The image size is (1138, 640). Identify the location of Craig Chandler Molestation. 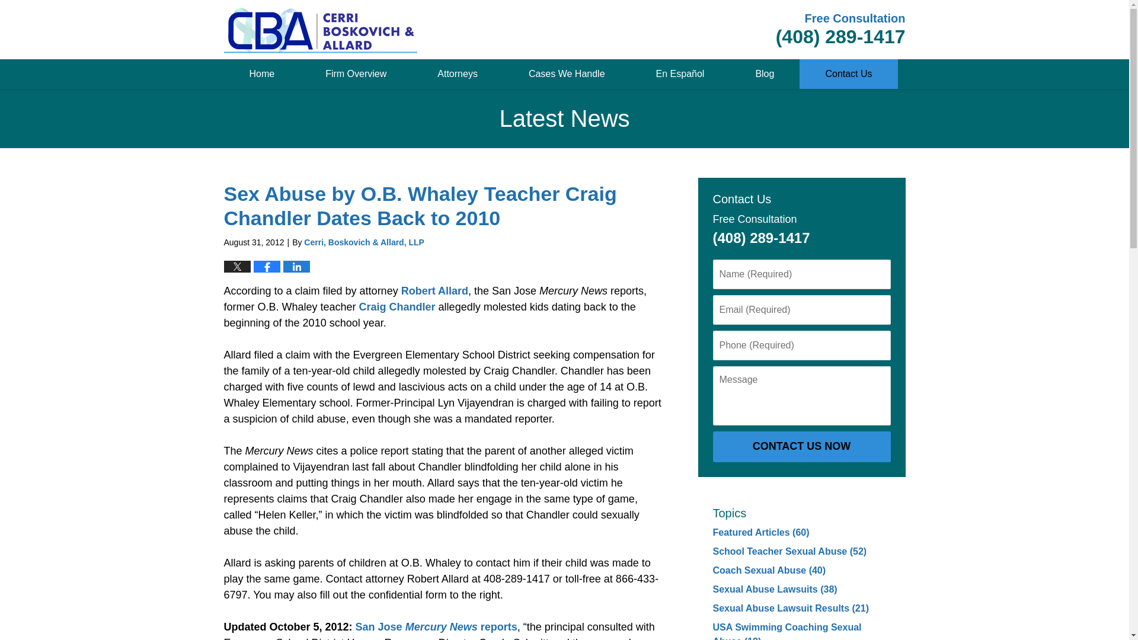
(397, 307).